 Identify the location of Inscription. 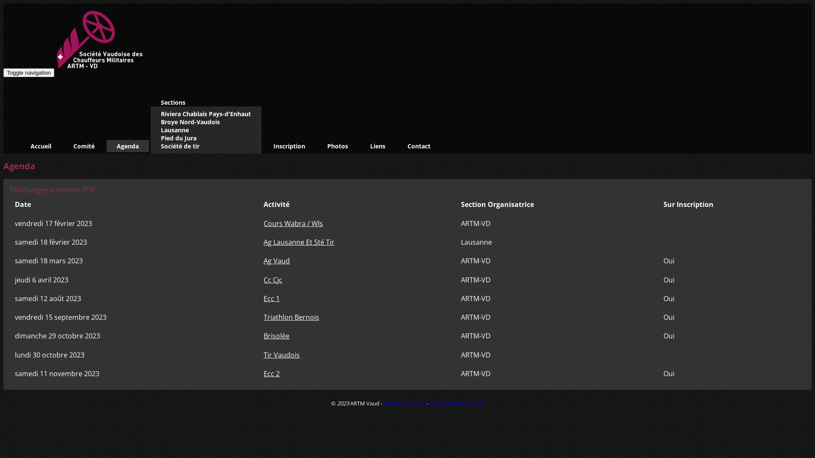
(289, 146).